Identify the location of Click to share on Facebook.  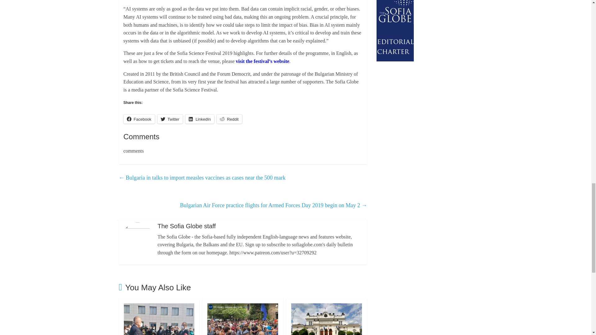
(139, 119).